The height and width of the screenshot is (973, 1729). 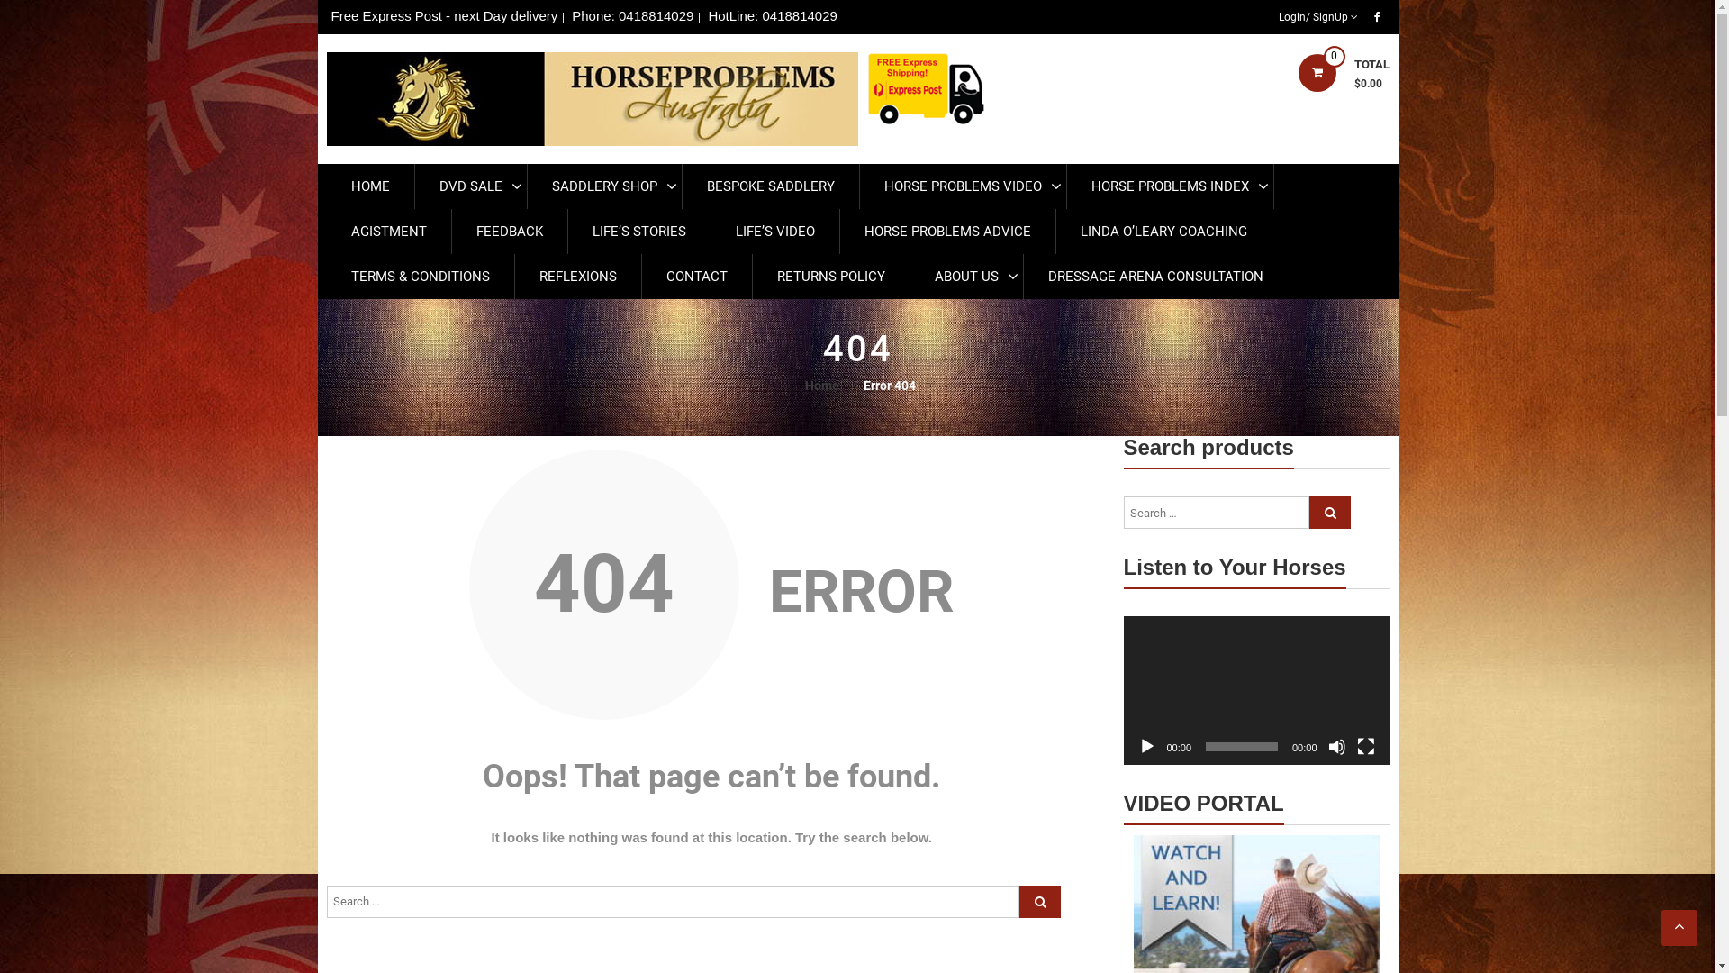 I want to click on RETURNS POLICY, so click(x=830, y=277).